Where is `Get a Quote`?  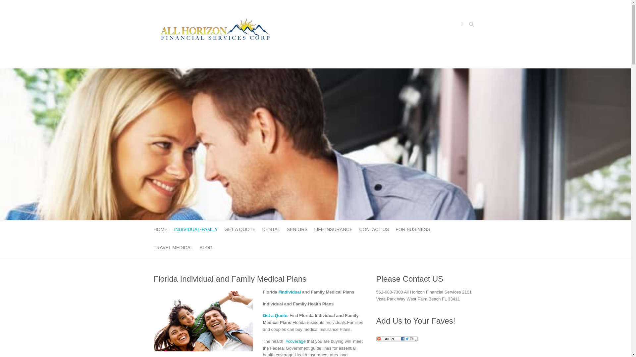 Get a Quote is located at coordinates (275, 315).